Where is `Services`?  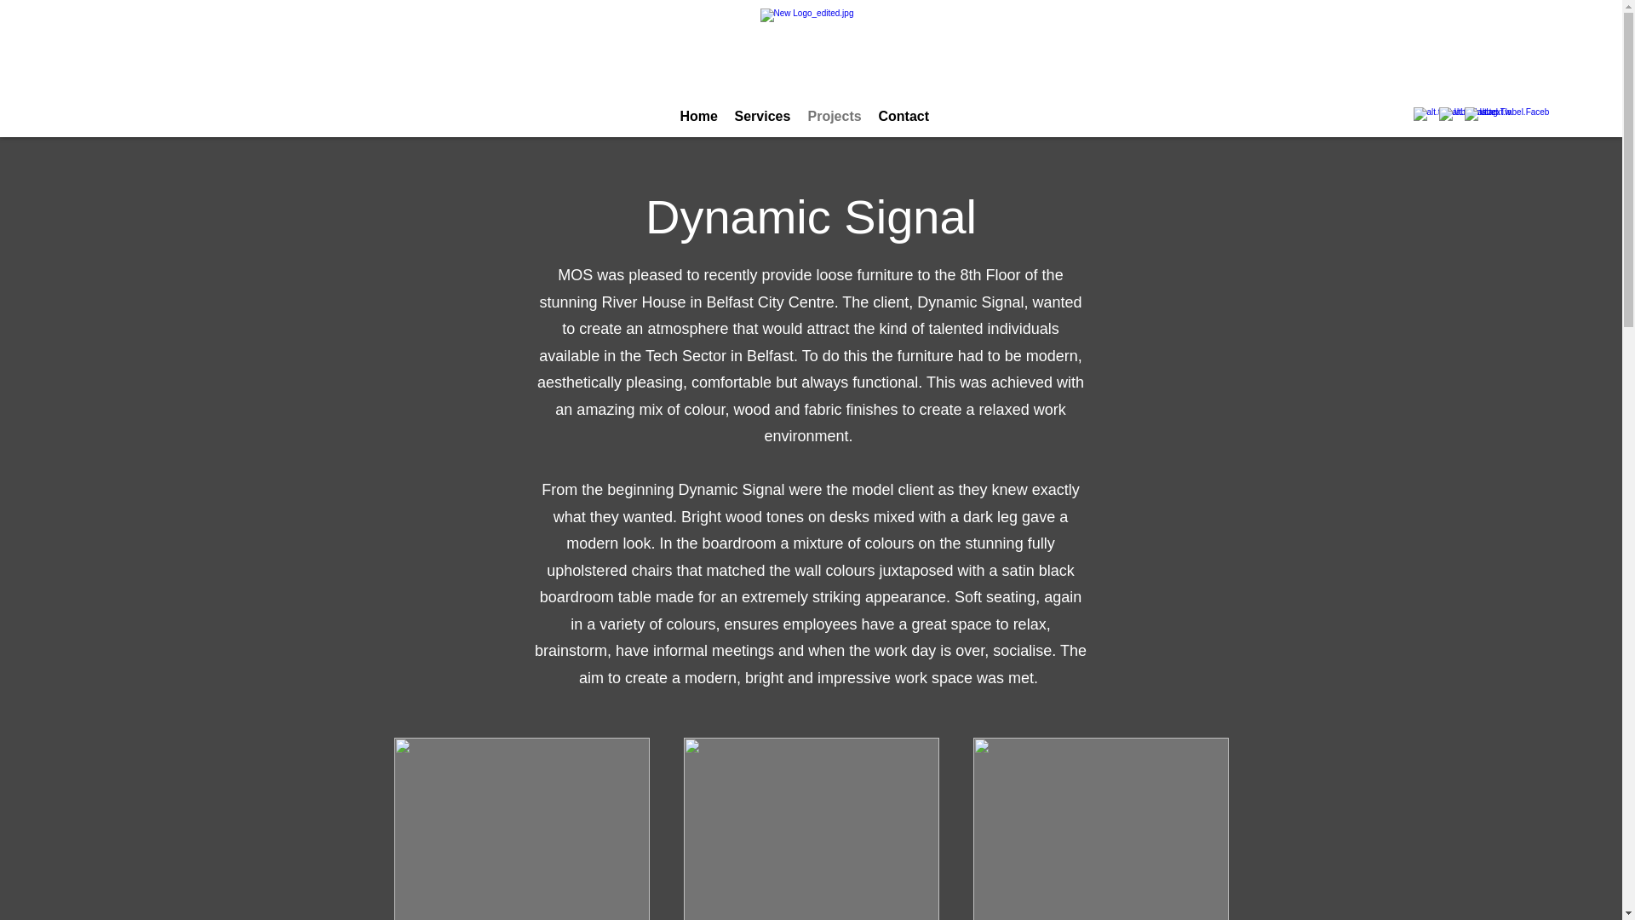 Services is located at coordinates (762, 116).